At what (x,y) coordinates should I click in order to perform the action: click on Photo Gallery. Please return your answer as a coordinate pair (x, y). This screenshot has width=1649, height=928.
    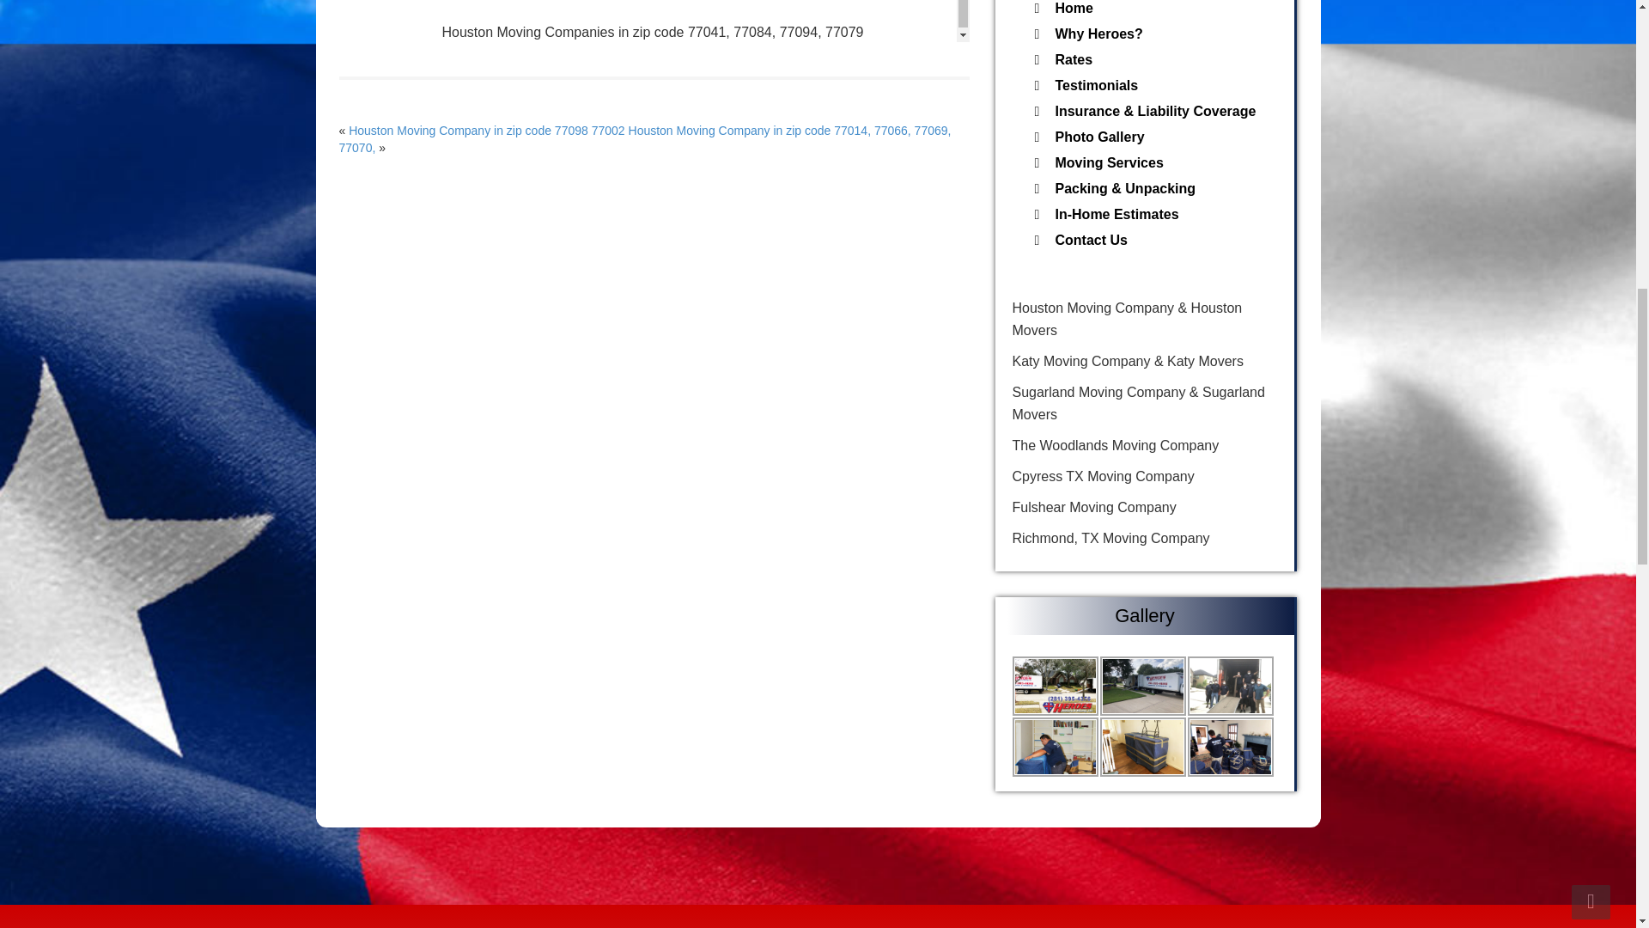
    Looking at the image, I should click on (1161, 137).